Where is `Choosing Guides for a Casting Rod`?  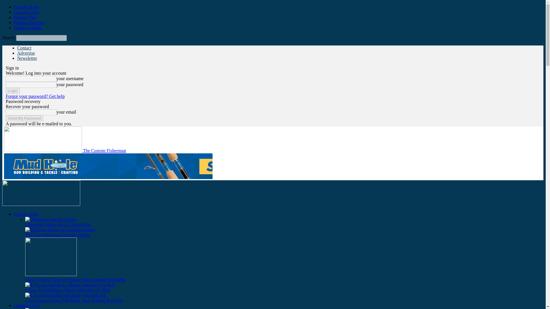 Choosing Guides for a Casting Rod is located at coordinates (51, 219).